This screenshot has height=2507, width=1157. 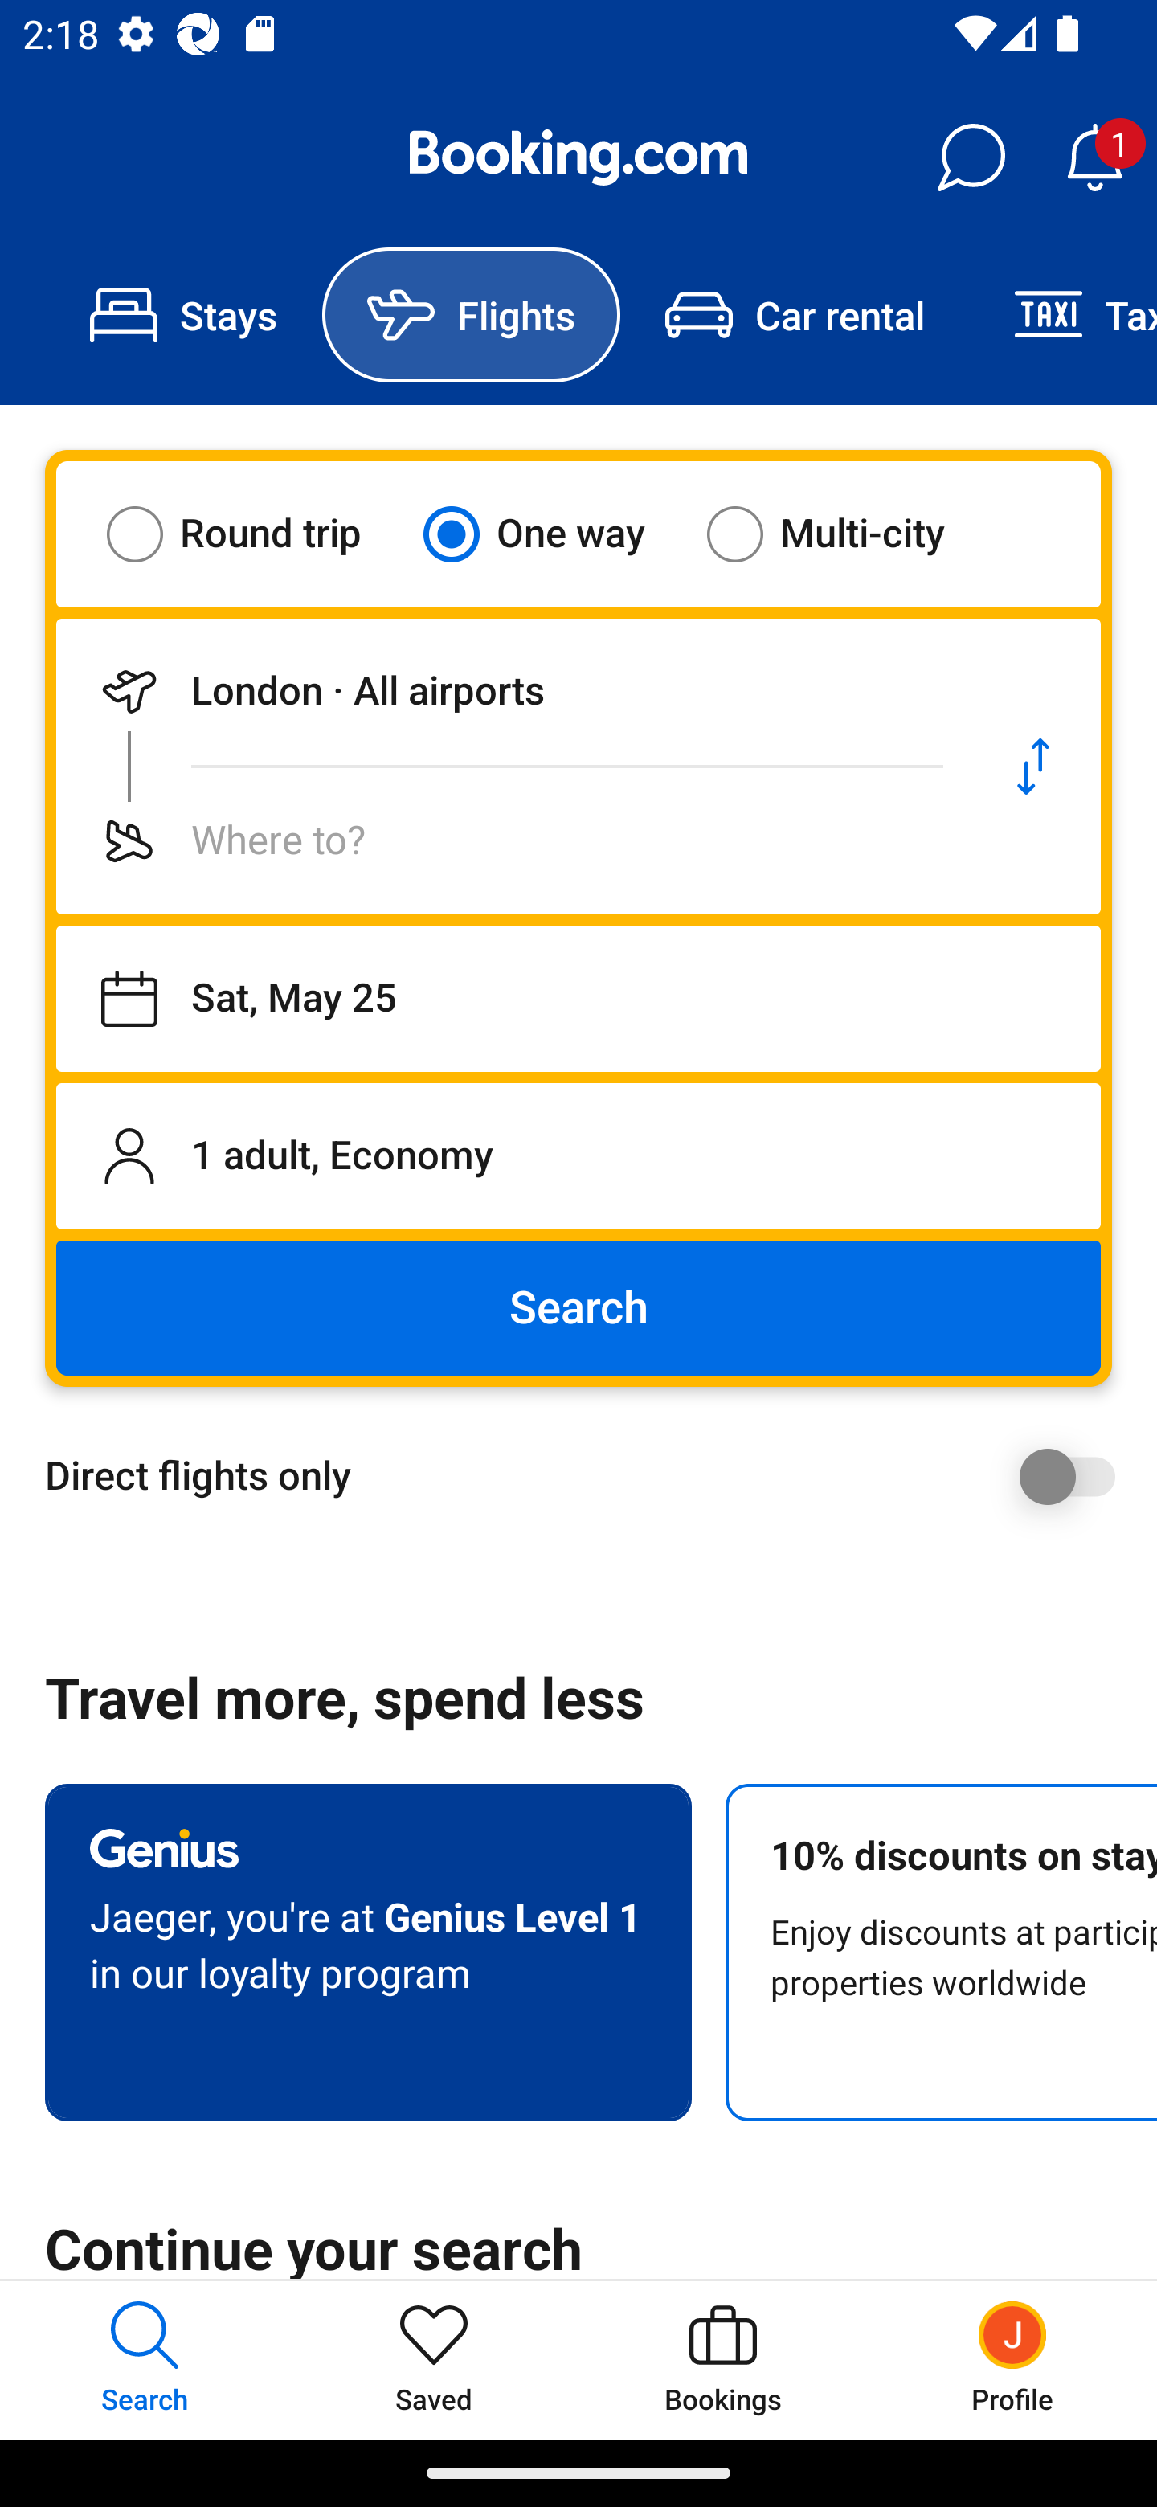 What do you see at coordinates (578, 999) in the screenshot?
I see `Departing on Sat, May 25` at bounding box center [578, 999].